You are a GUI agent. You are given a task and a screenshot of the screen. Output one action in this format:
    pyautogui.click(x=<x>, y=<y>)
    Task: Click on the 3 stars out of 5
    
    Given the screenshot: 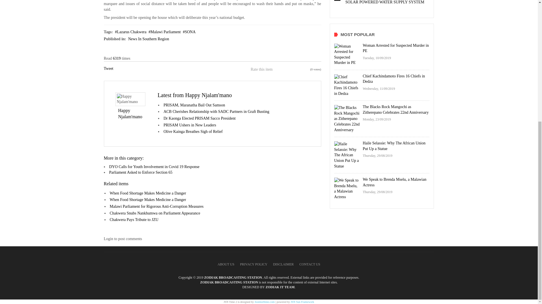 What is the action you would take?
    pyautogui.click(x=284, y=69)
    